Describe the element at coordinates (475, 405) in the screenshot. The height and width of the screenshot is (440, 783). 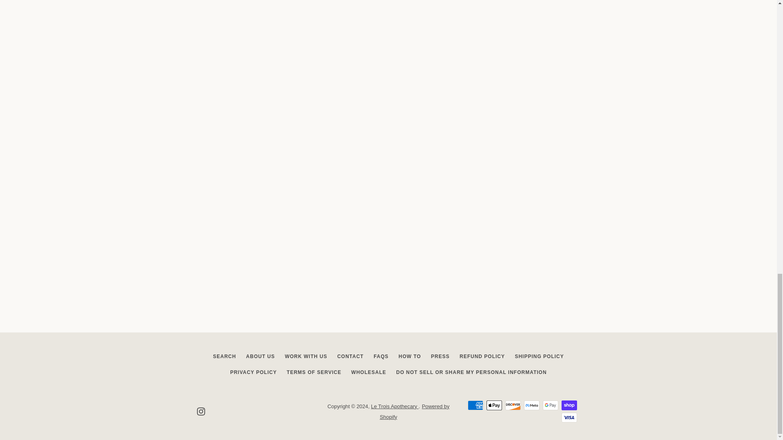
I see `American Express` at that location.